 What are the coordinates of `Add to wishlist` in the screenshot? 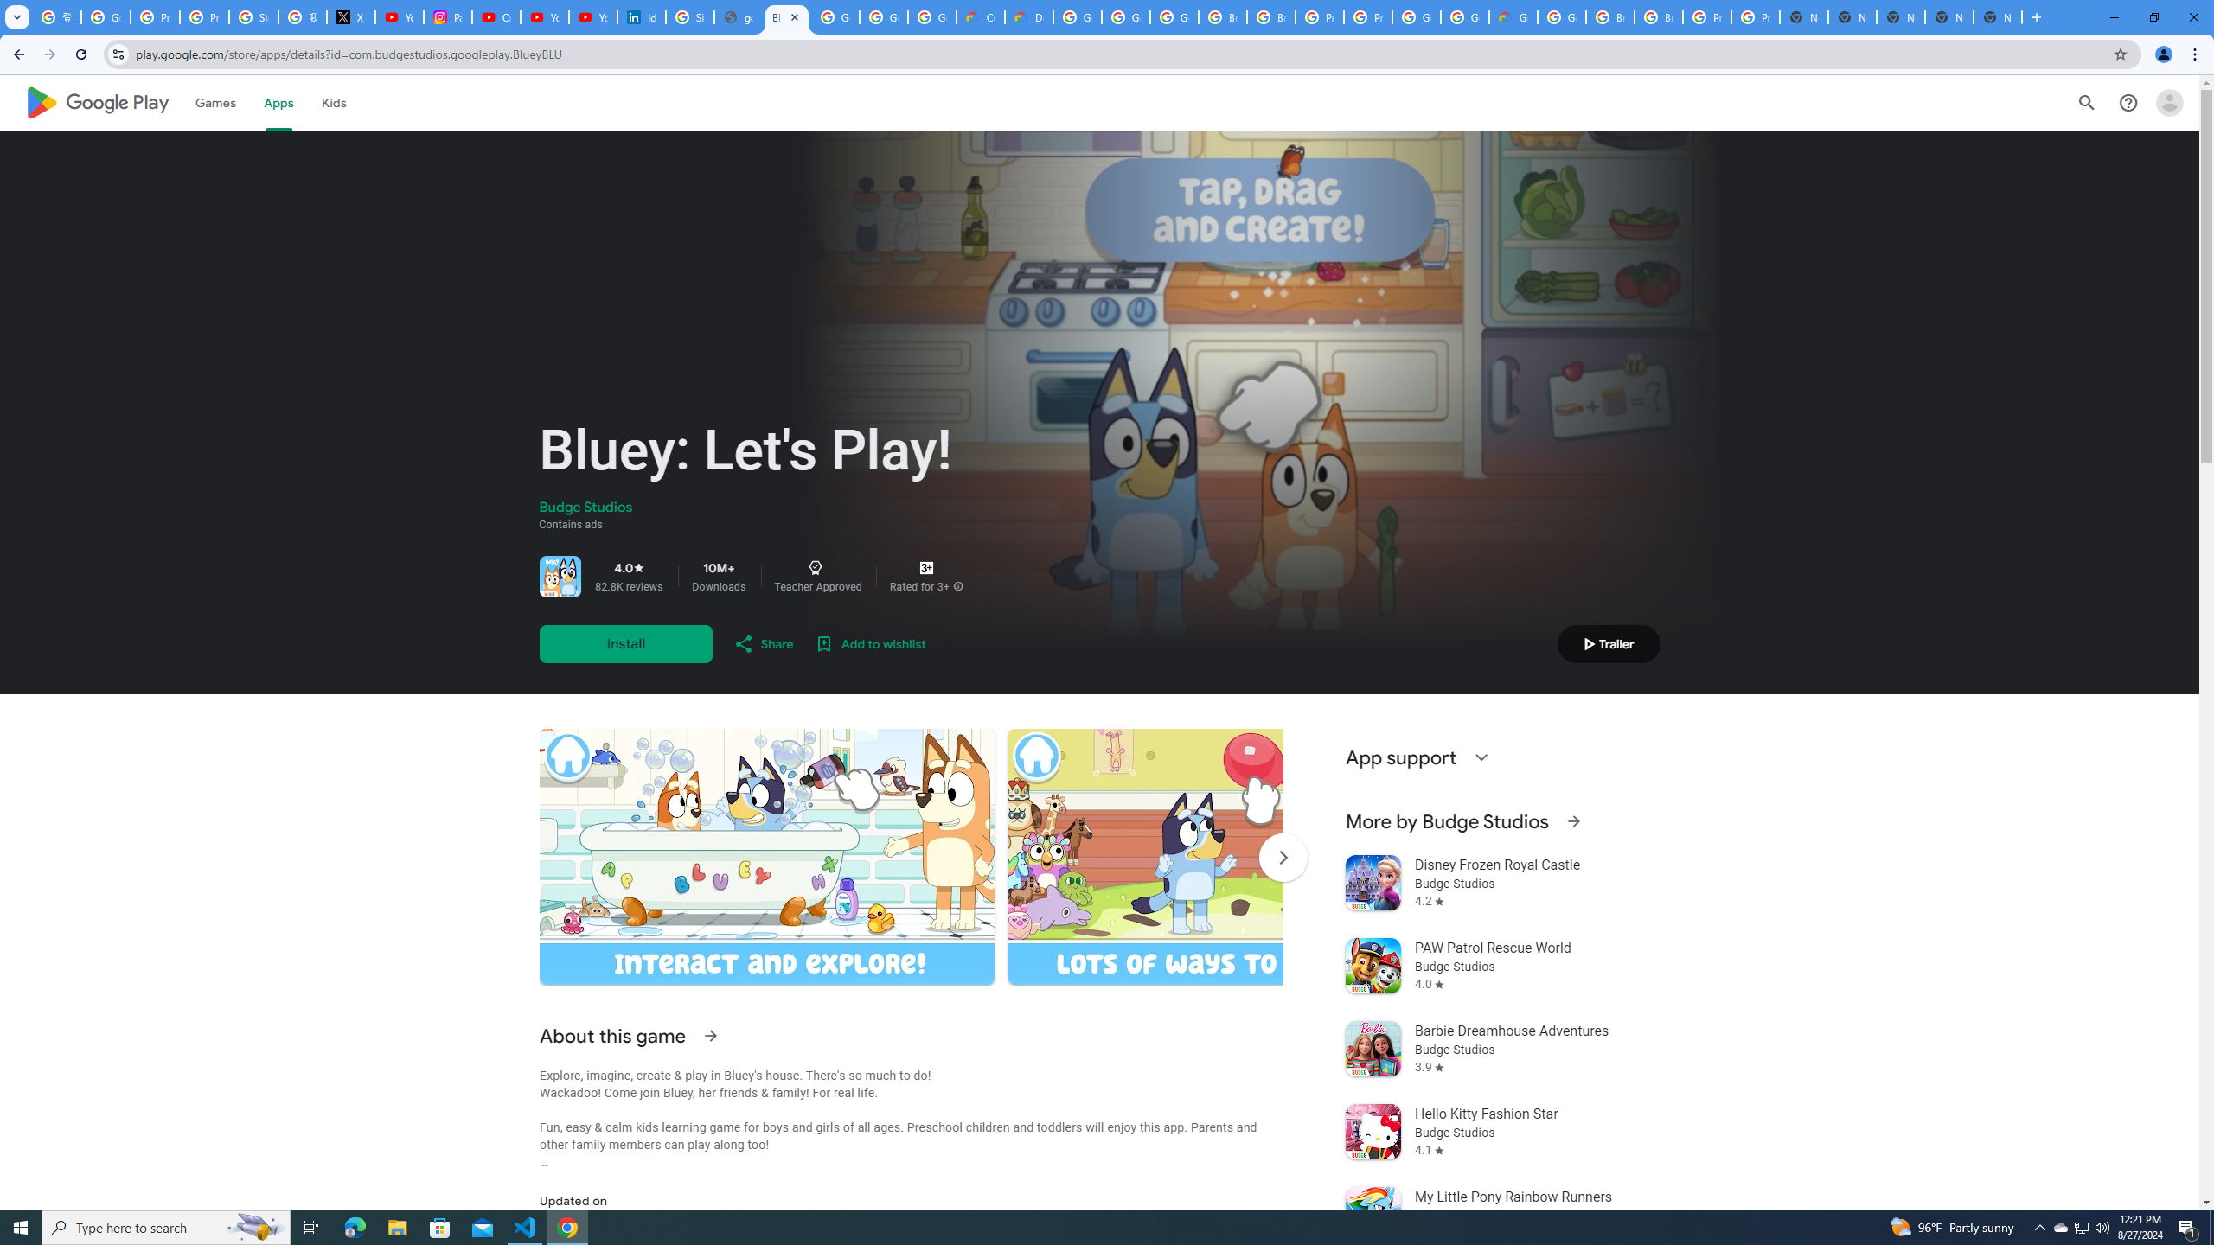 It's located at (870, 643).